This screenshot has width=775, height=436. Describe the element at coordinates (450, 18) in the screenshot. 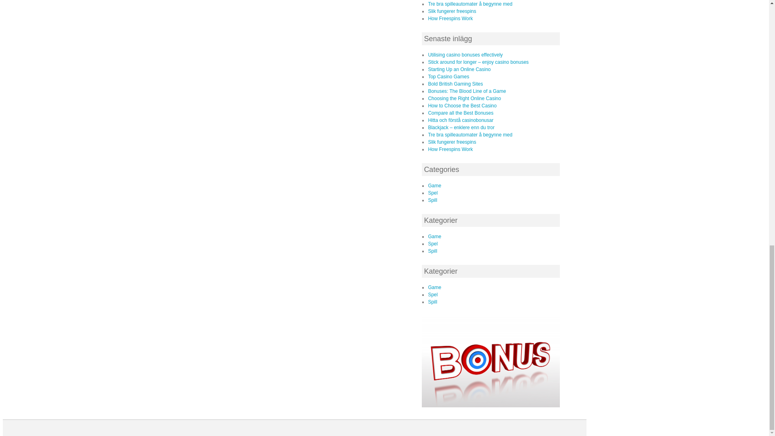

I see `How Freespins Work` at that location.